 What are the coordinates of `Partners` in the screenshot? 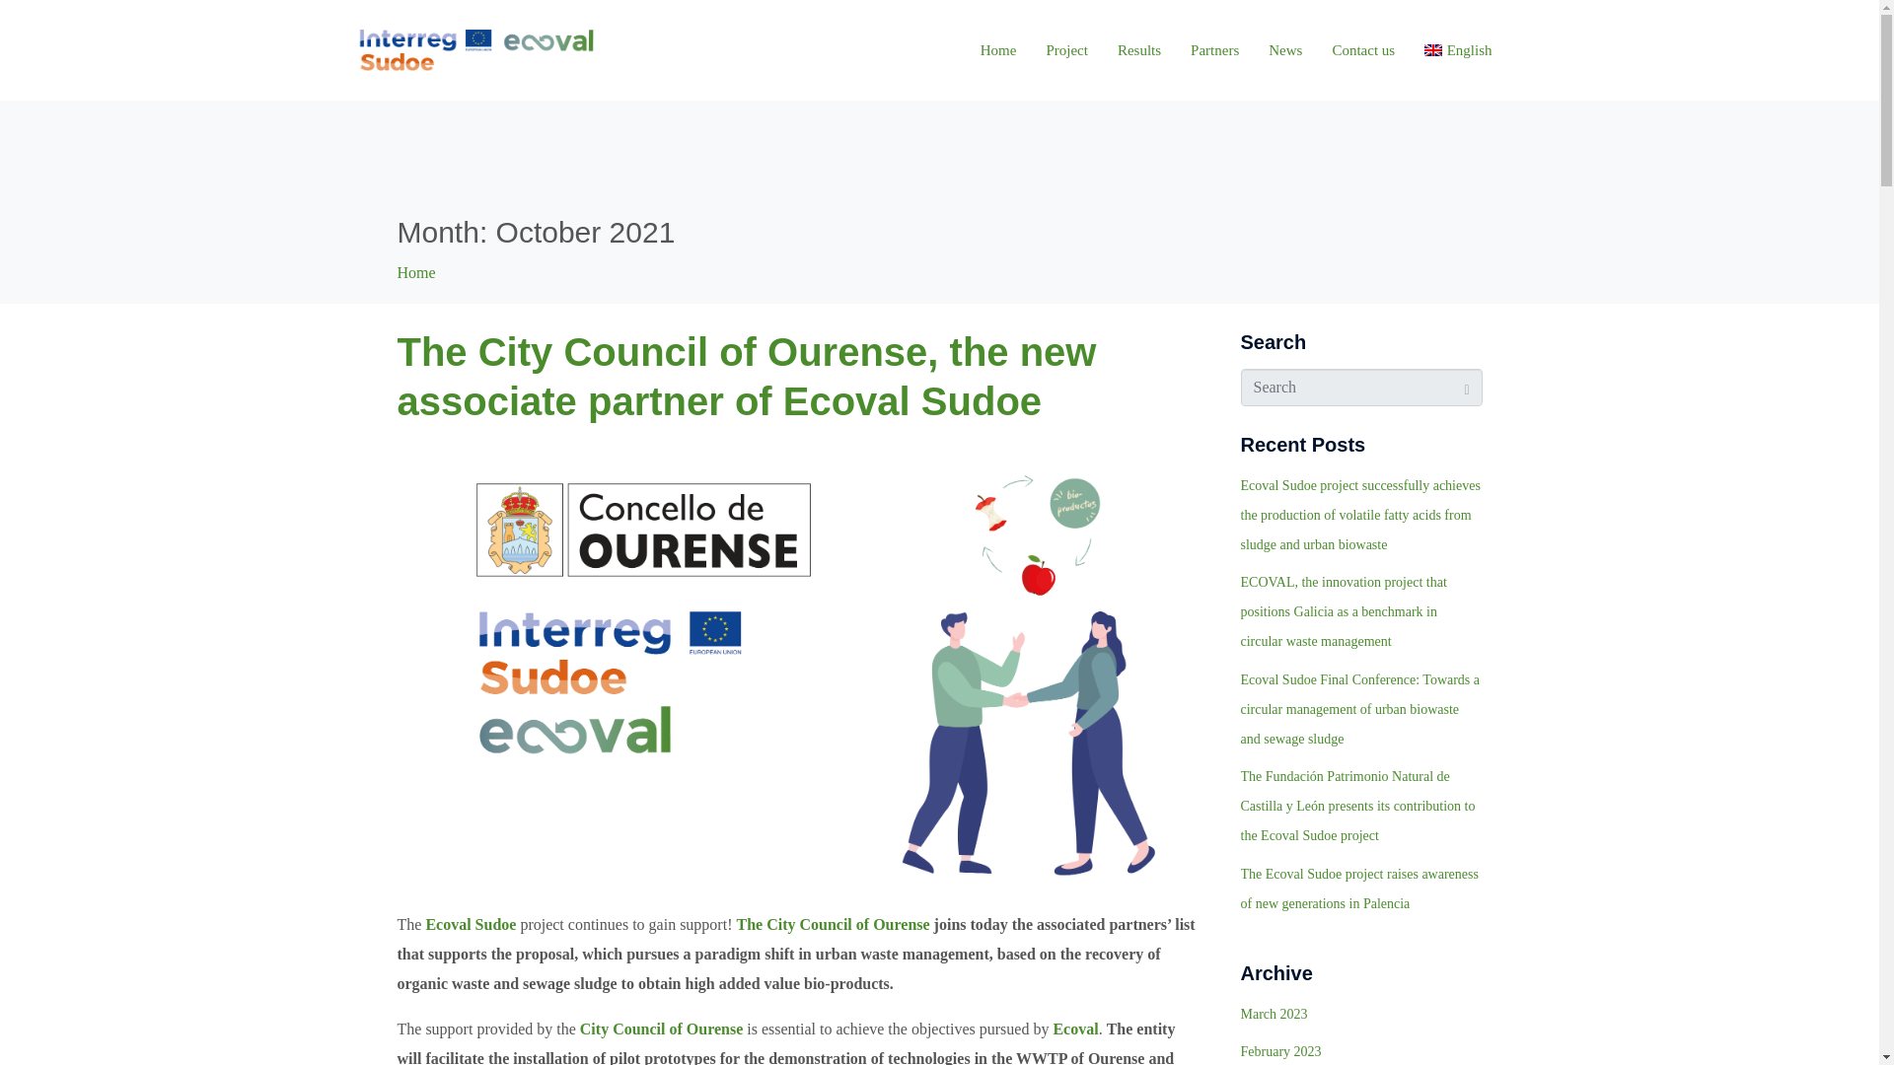 It's located at (1214, 51).